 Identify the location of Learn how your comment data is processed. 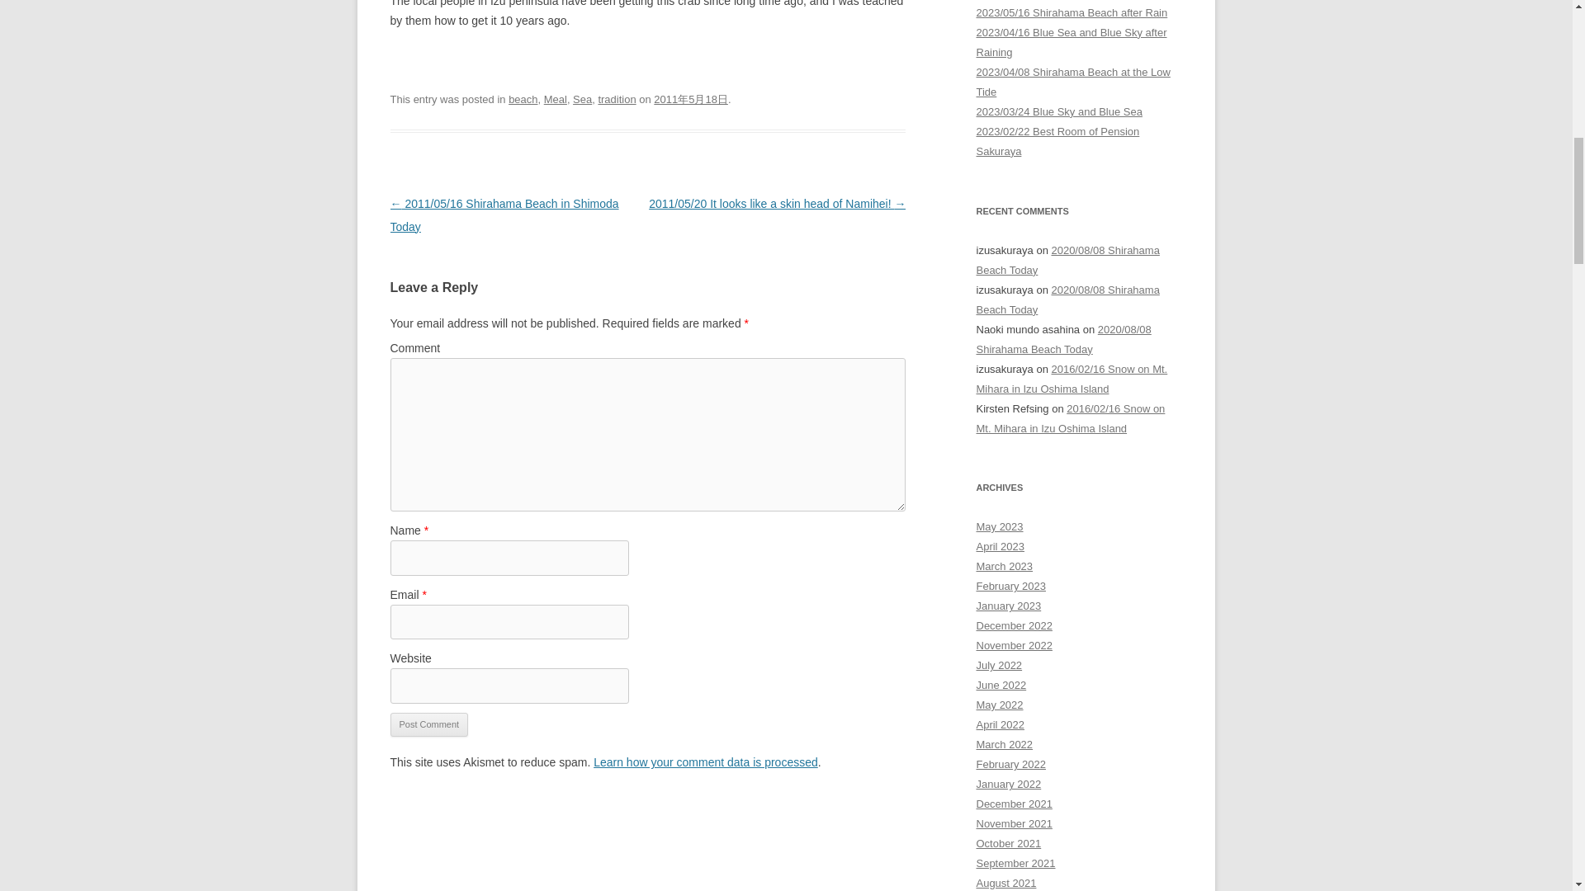
(705, 762).